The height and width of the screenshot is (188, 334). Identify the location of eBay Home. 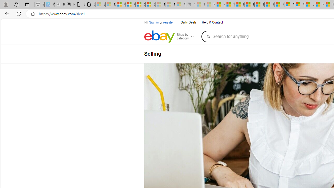
(159, 37).